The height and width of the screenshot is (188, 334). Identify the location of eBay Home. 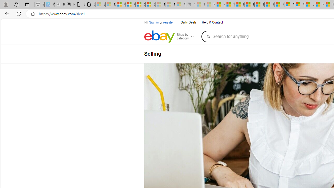
(159, 37).